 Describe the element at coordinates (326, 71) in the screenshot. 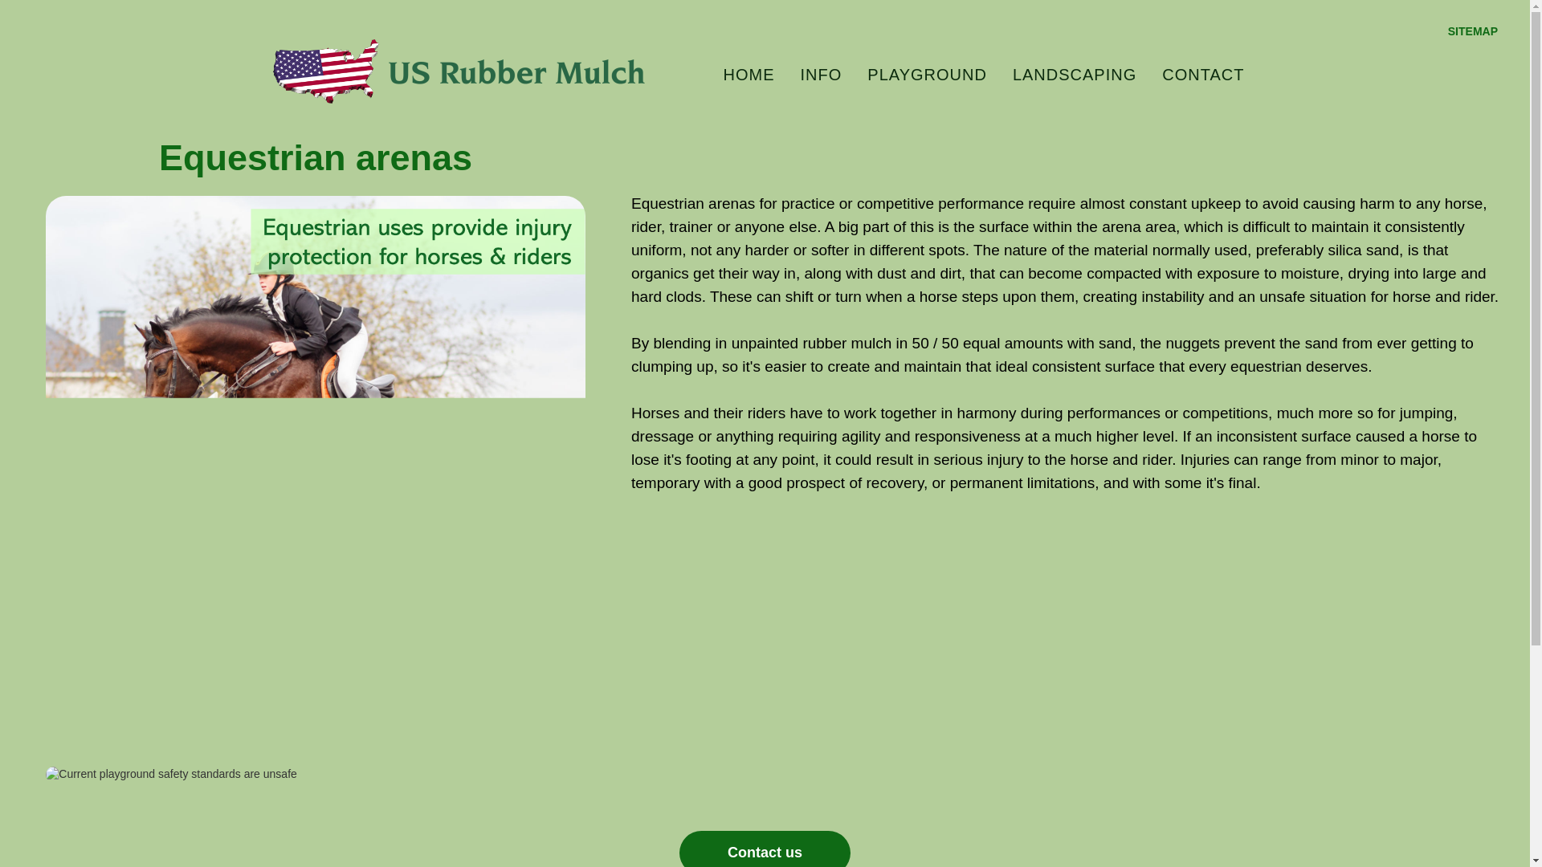

I see `USRM Flag Logo` at that location.